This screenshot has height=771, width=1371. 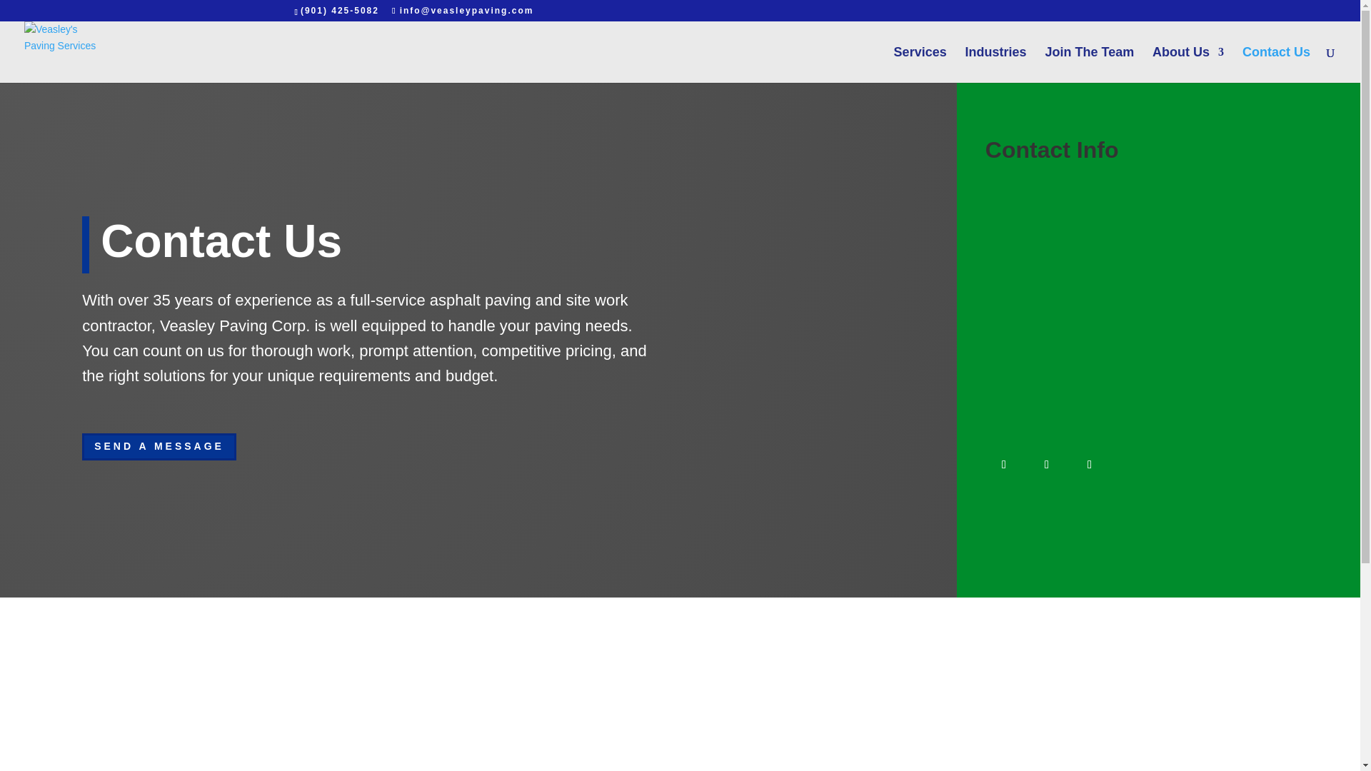 I want to click on About Us, so click(x=1188, y=64).